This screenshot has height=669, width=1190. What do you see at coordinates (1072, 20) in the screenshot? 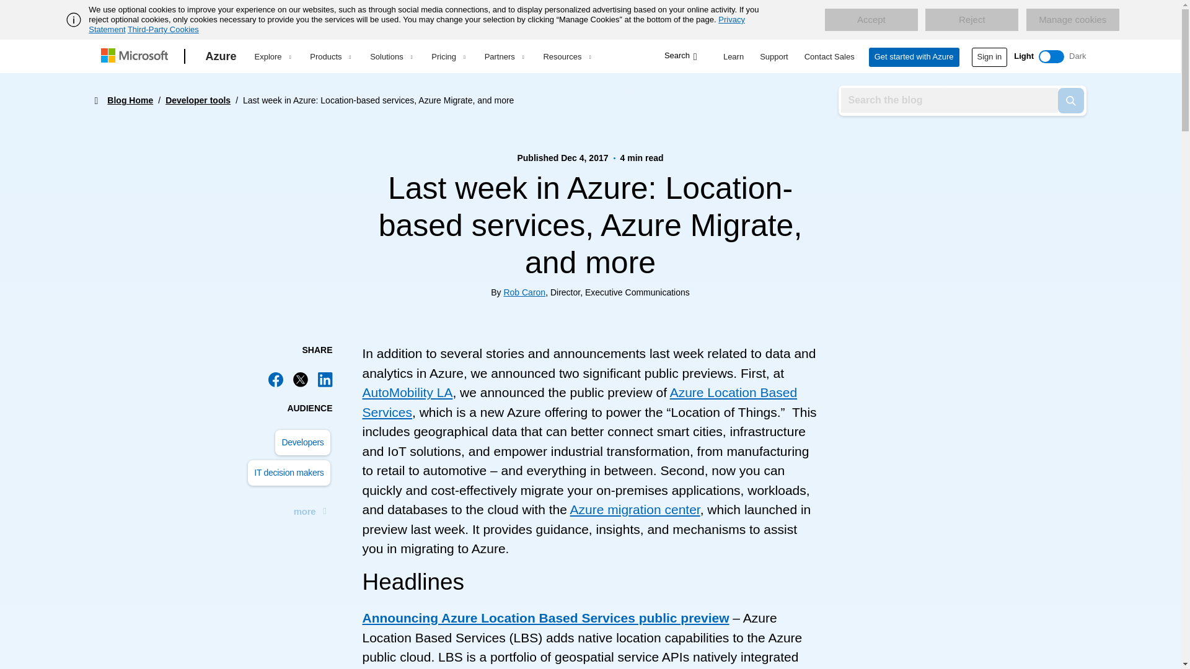
I see `Manage cookies` at bounding box center [1072, 20].